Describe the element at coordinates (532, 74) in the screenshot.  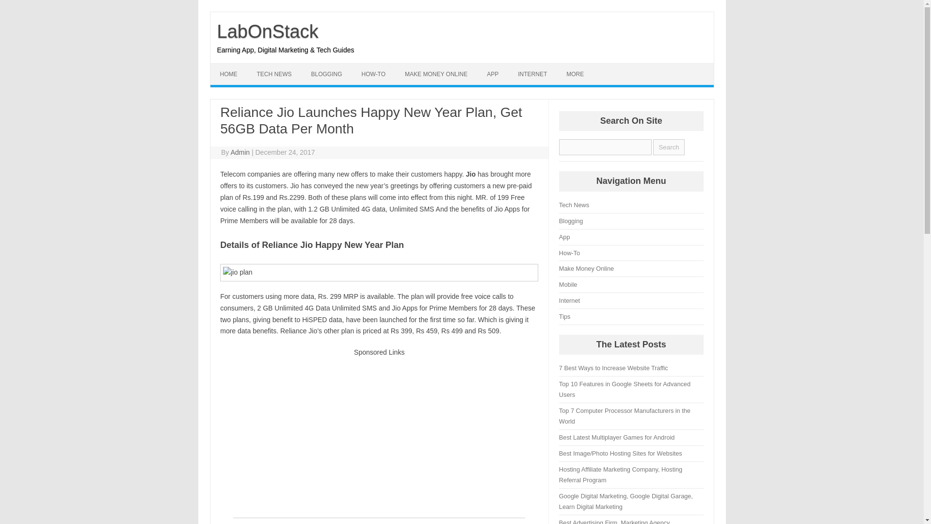
I see `INTERNET` at that location.